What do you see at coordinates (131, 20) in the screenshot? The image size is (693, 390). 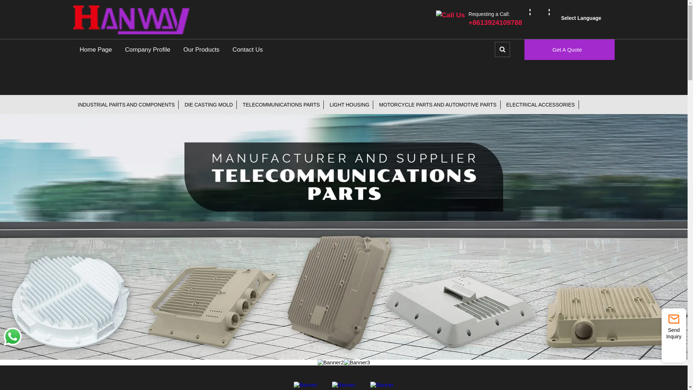 I see `Hanway Metal Products Co. Ltd.` at bounding box center [131, 20].